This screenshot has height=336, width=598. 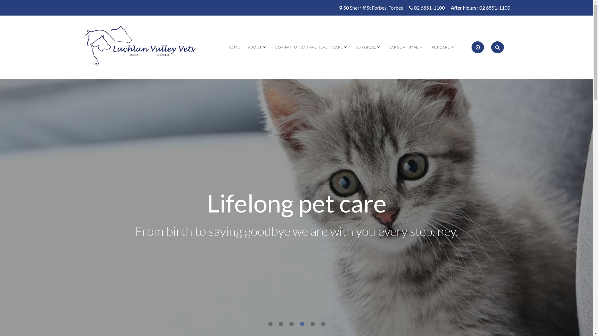 I want to click on HOME, so click(x=234, y=47).